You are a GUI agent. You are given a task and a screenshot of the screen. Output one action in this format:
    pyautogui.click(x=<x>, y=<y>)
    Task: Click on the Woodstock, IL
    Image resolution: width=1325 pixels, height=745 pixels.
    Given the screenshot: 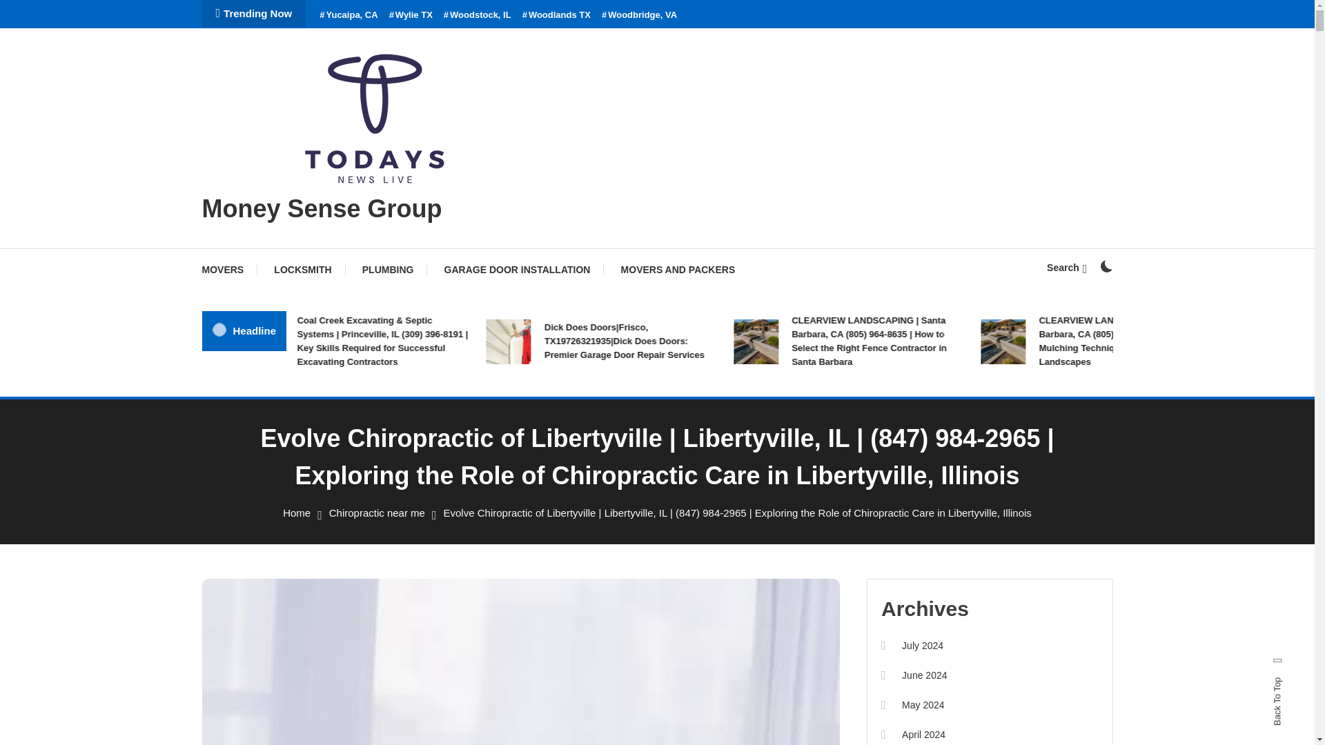 What is the action you would take?
    pyautogui.click(x=478, y=15)
    